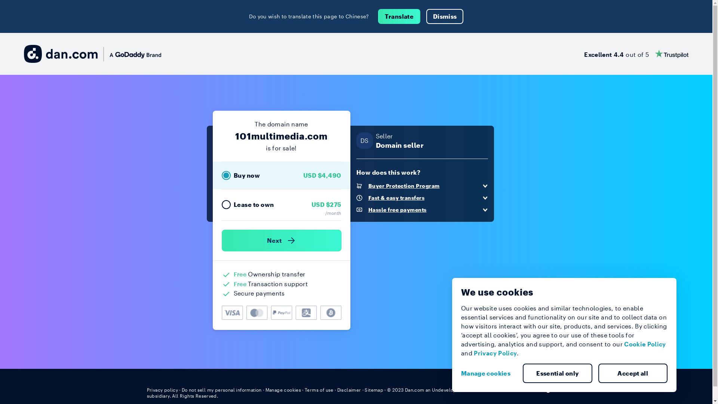  Describe the element at coordinates (399, 16) in the screenshot. I see `Translate` at that location.